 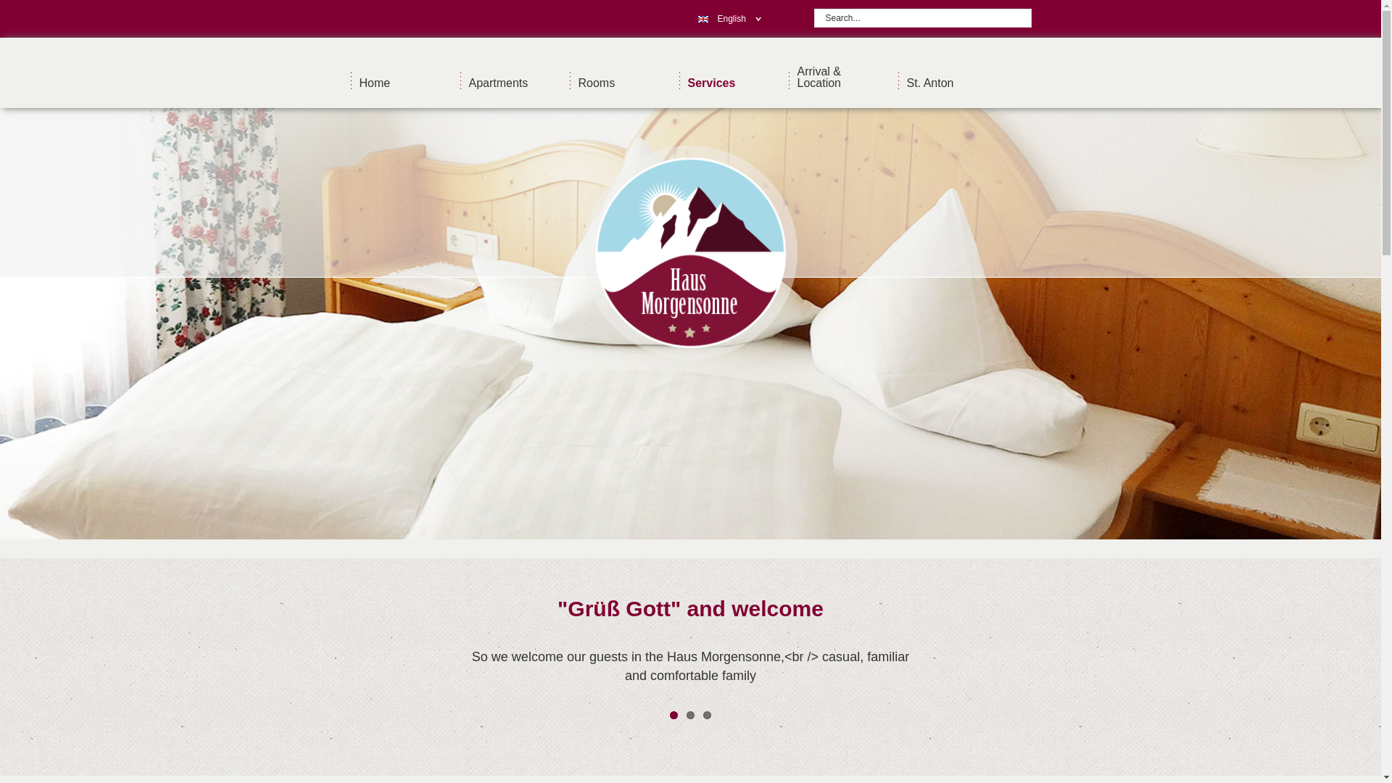 I want to click on 3, so click(x=707, y=715).